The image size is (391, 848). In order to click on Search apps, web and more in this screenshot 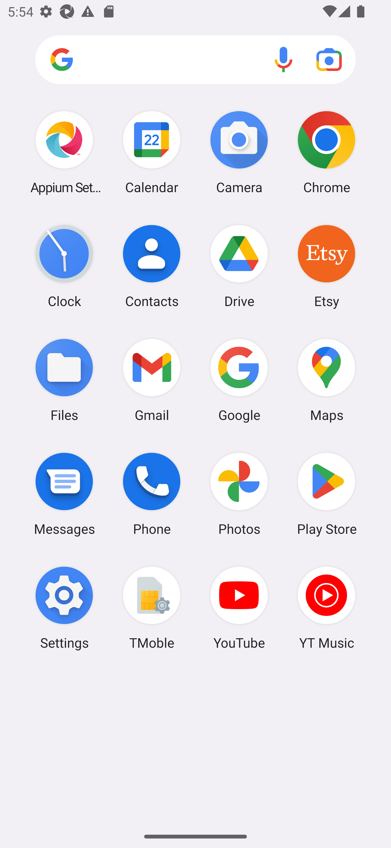, I will do `click(195, 60)`.